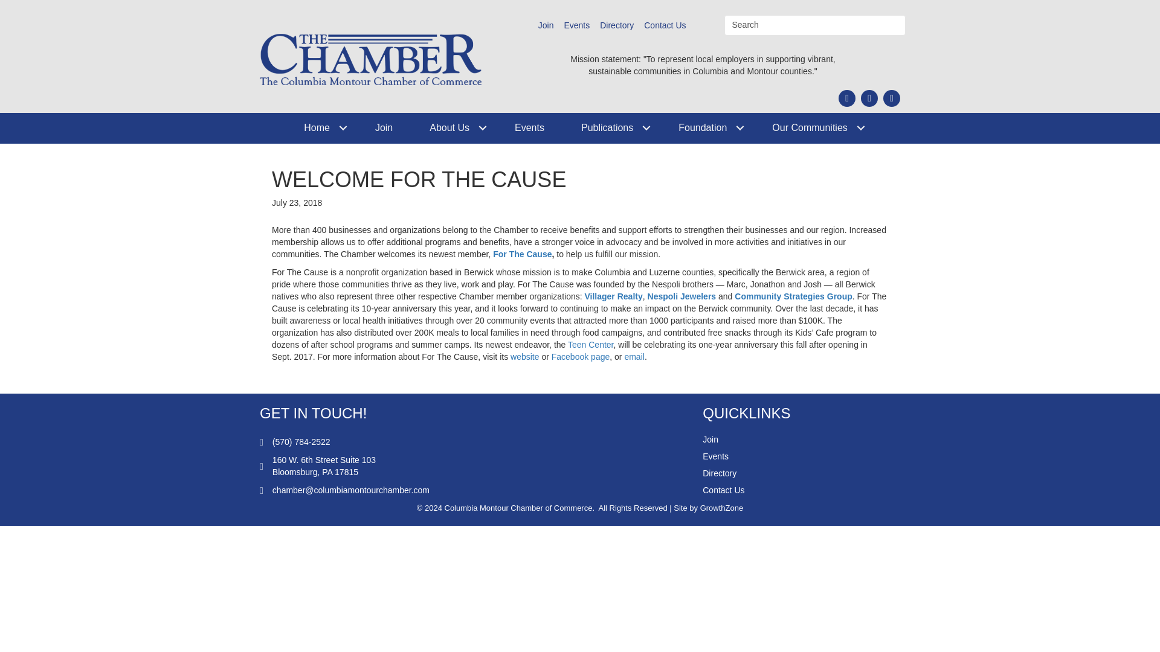 The width and height of the screenshot is (1160, 652). What do you see at coordinates (576, 25) in the screenshot?
I see `Events` at bounding box center [576, 25].